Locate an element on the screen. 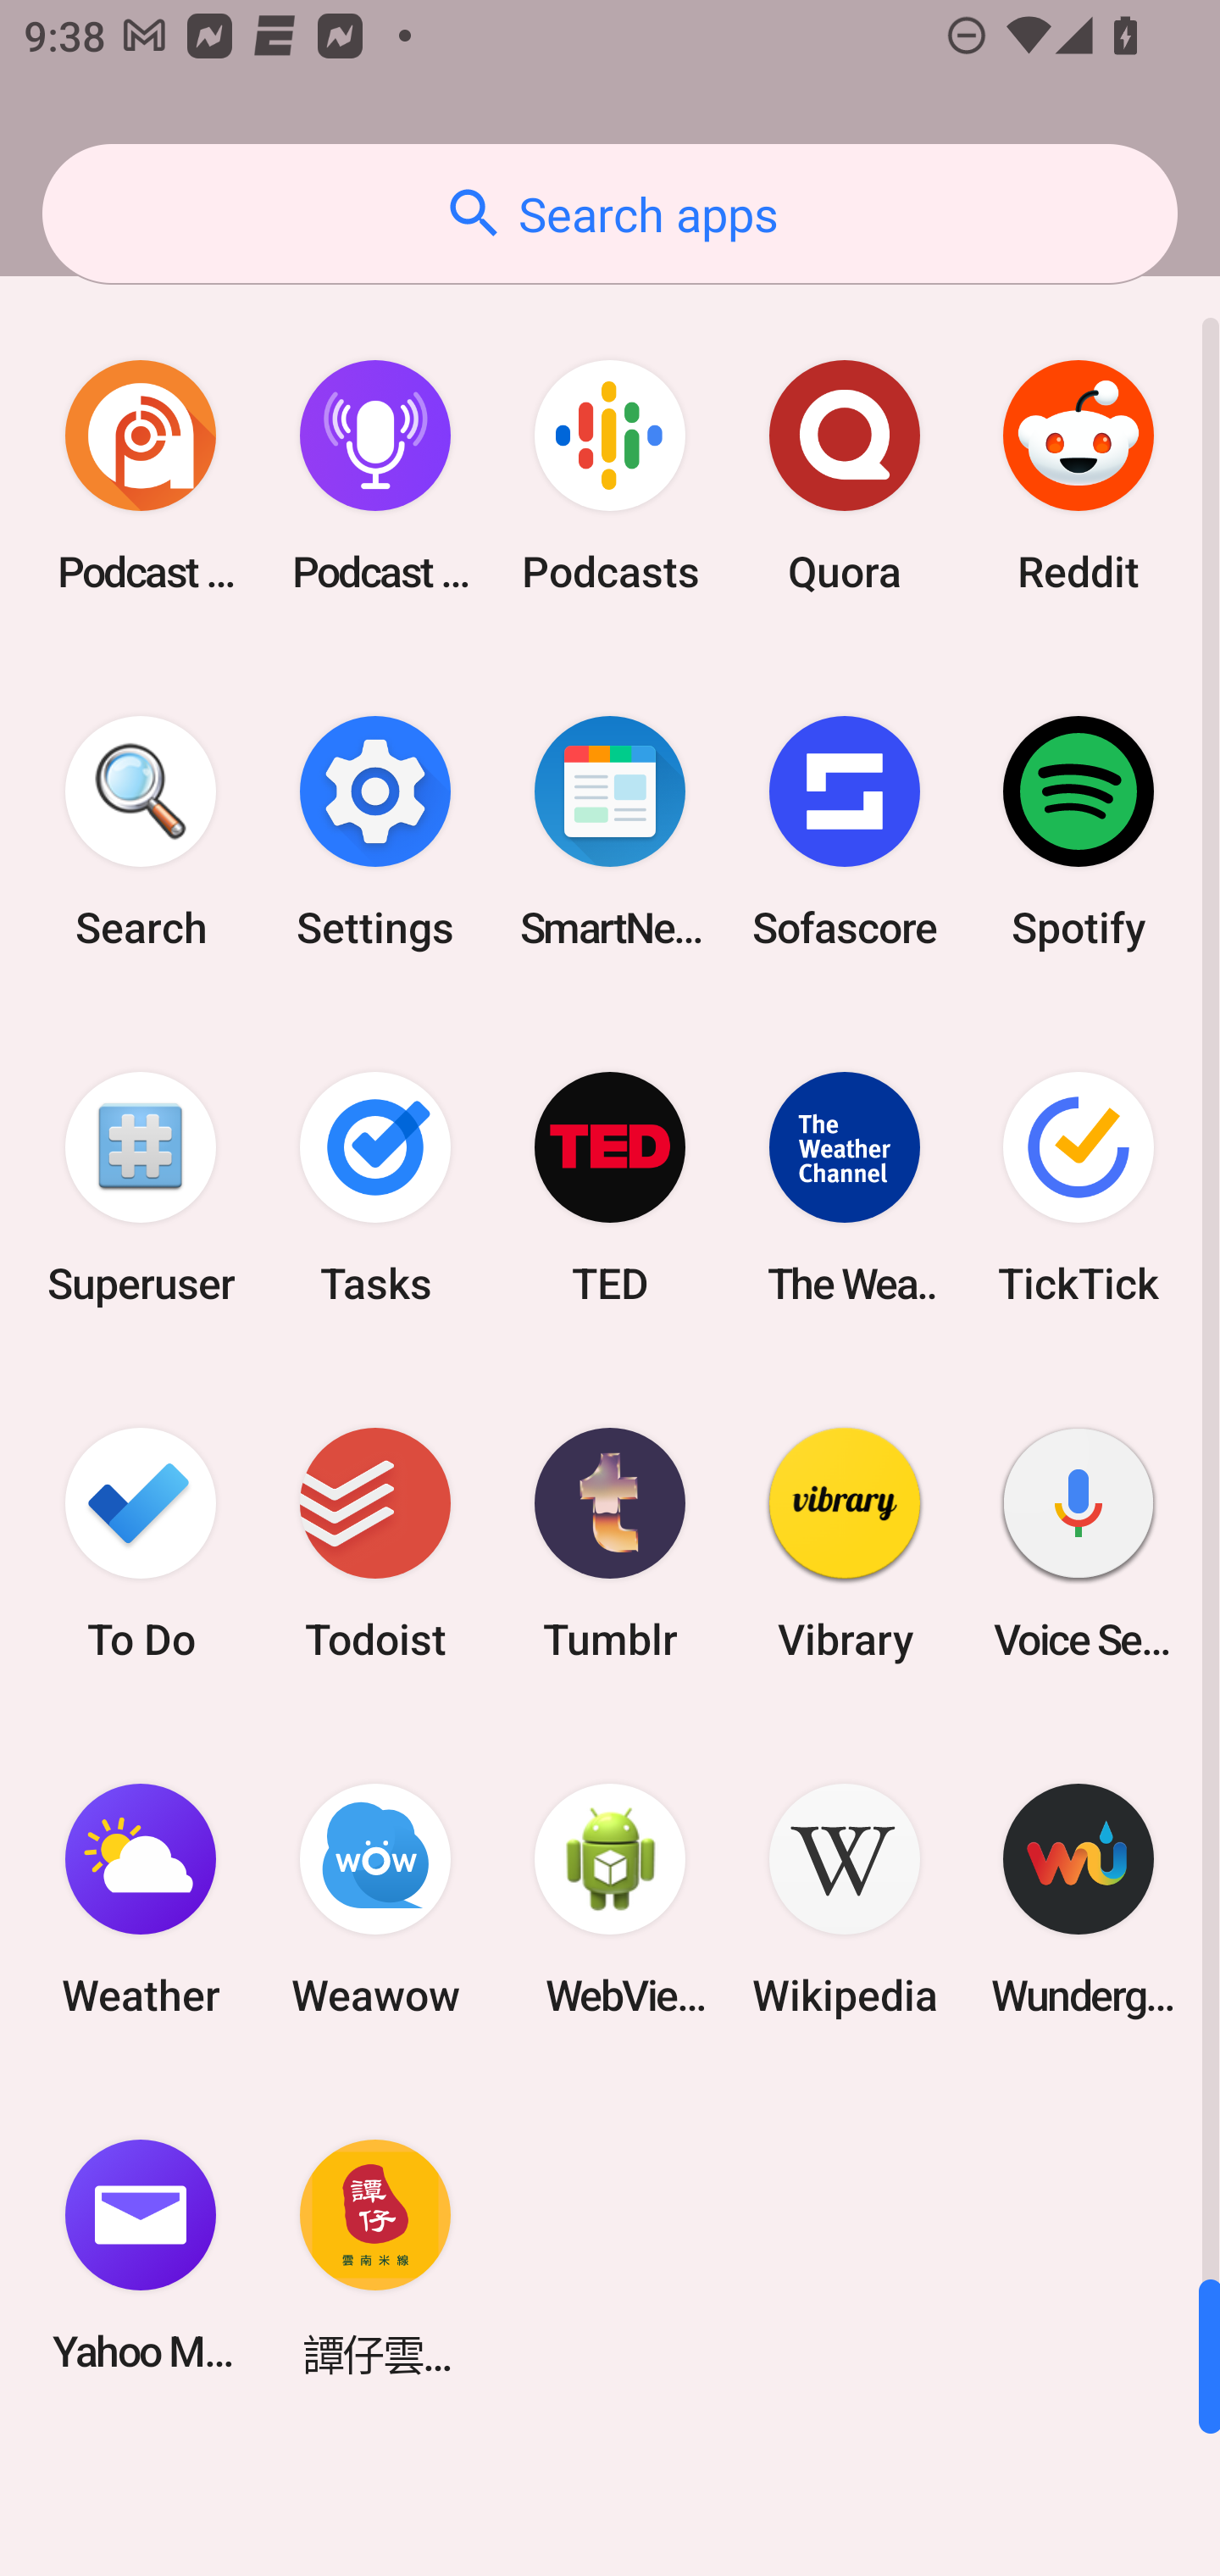 The image size is (1220, 2576). Tumblr is located at coordinates (610, 1542).